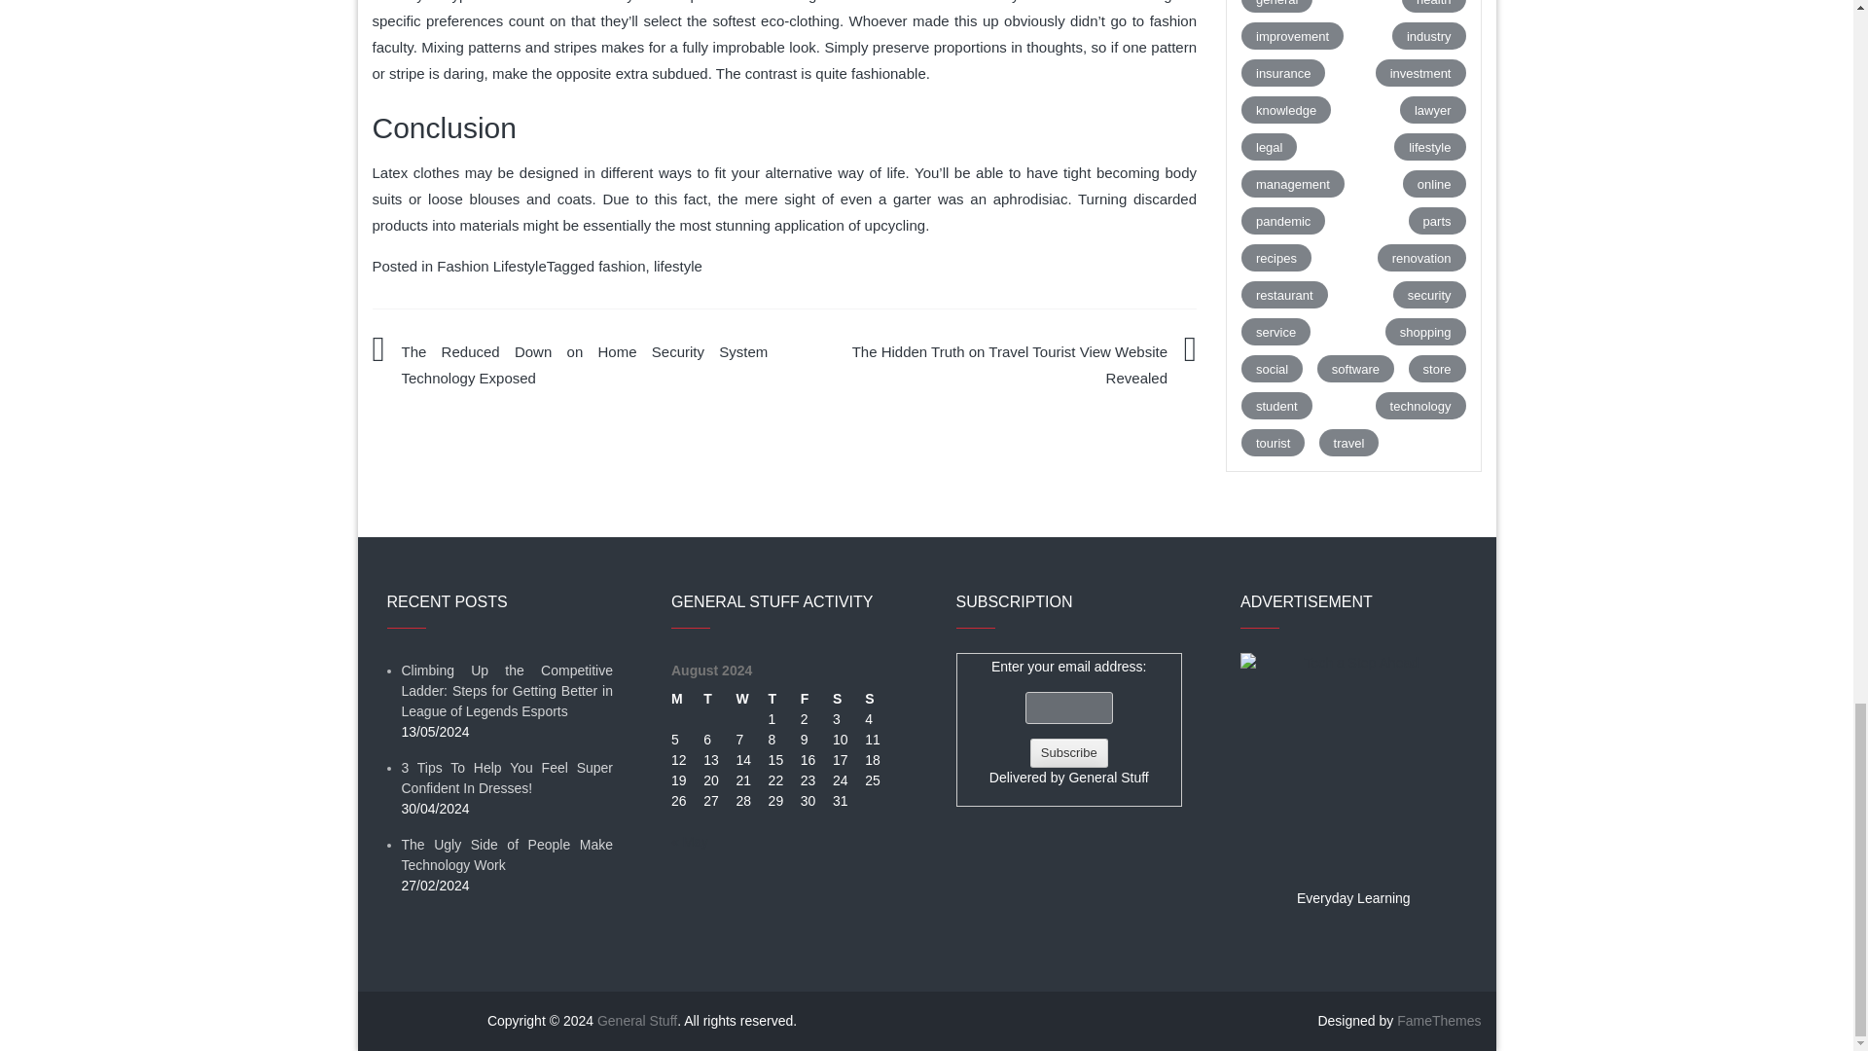 The height and width of the screenshot is (1051, 1868). I want to click on Monday, so click(687, 699).